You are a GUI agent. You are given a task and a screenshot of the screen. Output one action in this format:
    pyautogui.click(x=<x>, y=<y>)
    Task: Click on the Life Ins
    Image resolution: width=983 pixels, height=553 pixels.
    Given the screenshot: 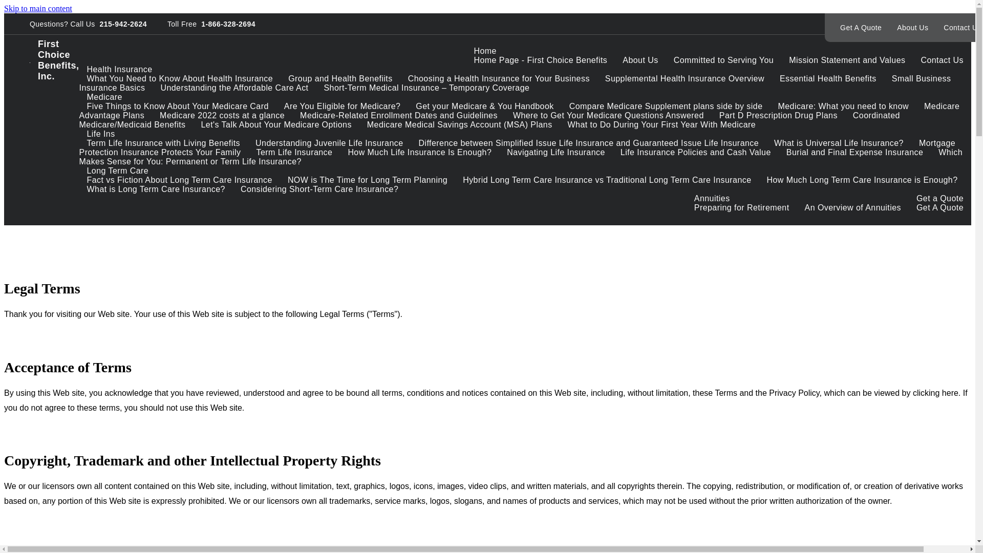 What is the action you would take?
    pyautogui.click(x=101, y=134)
    